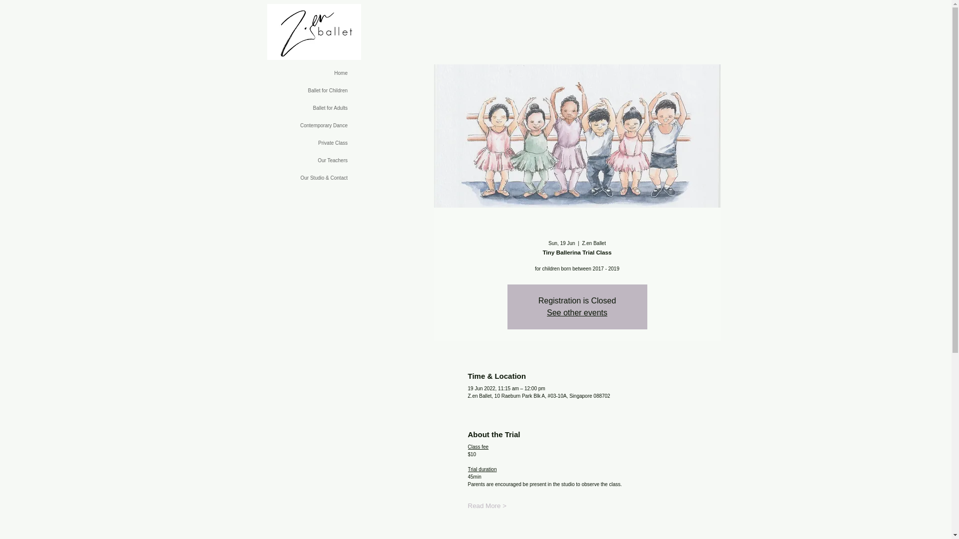 The image size is (959, 539). I want to click on Map, so click(576, 535).